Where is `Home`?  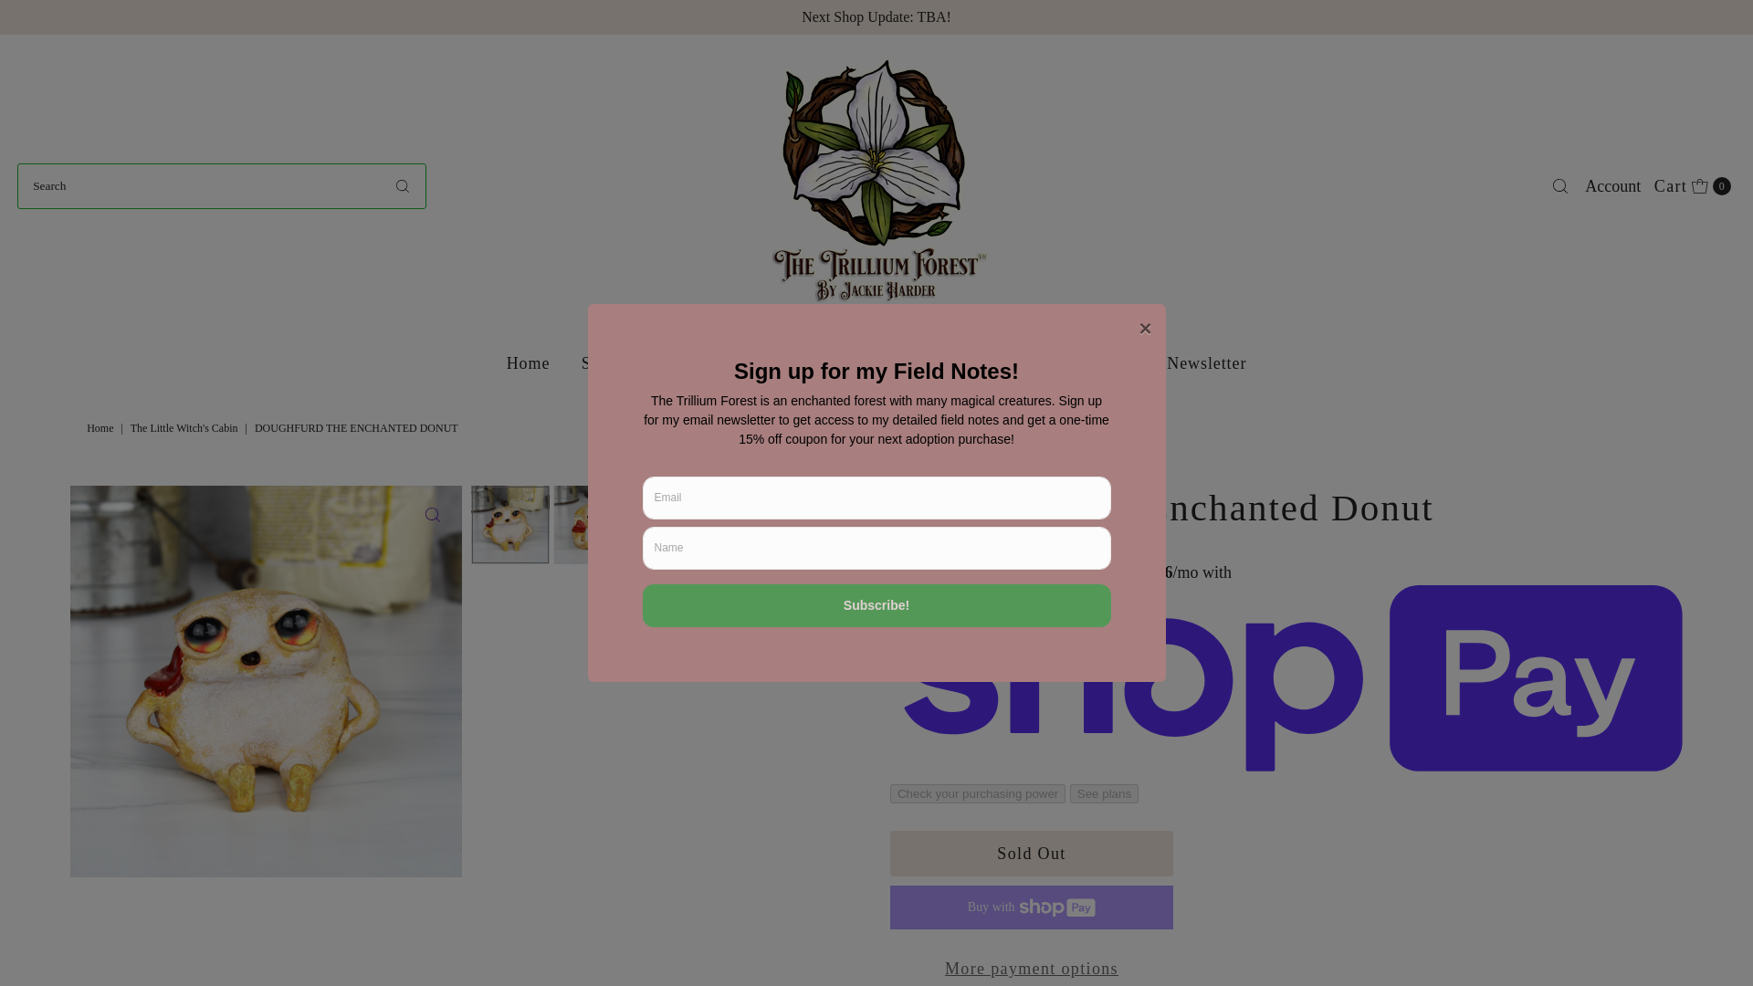
Home is located at coordinates (1032, 854).